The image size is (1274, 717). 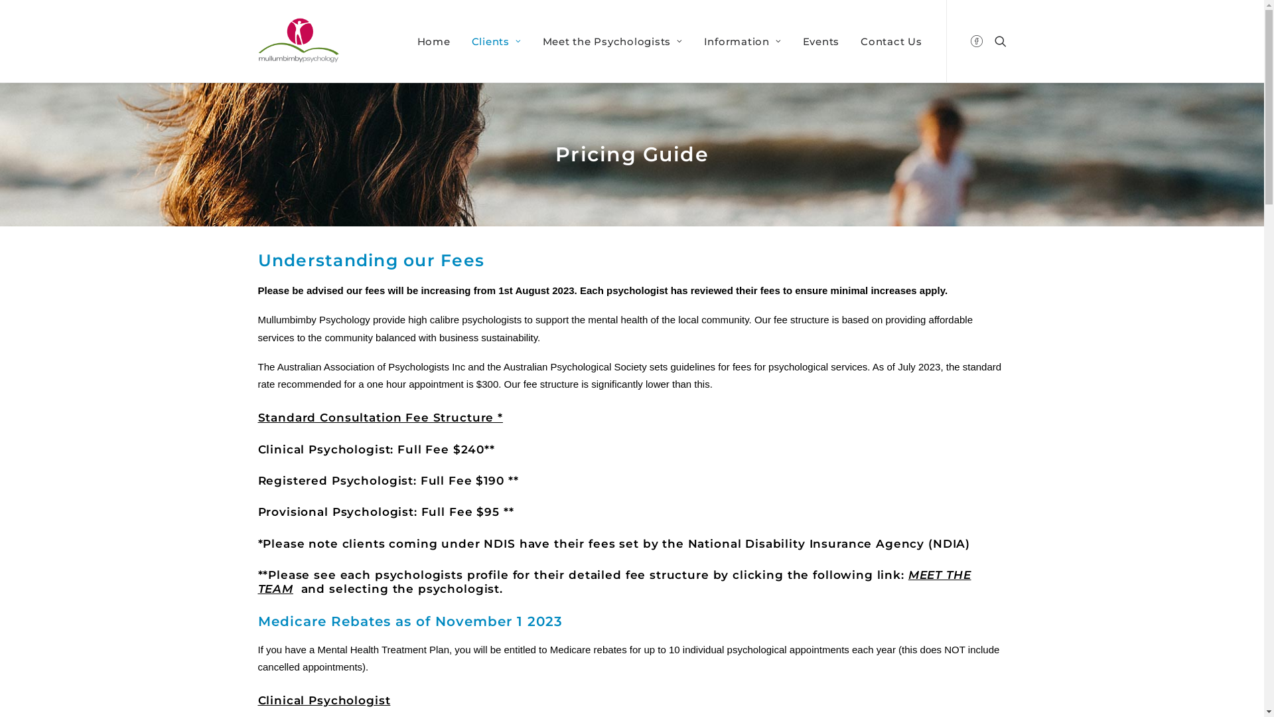 I want to click on Information, so click(x=743, y=41).